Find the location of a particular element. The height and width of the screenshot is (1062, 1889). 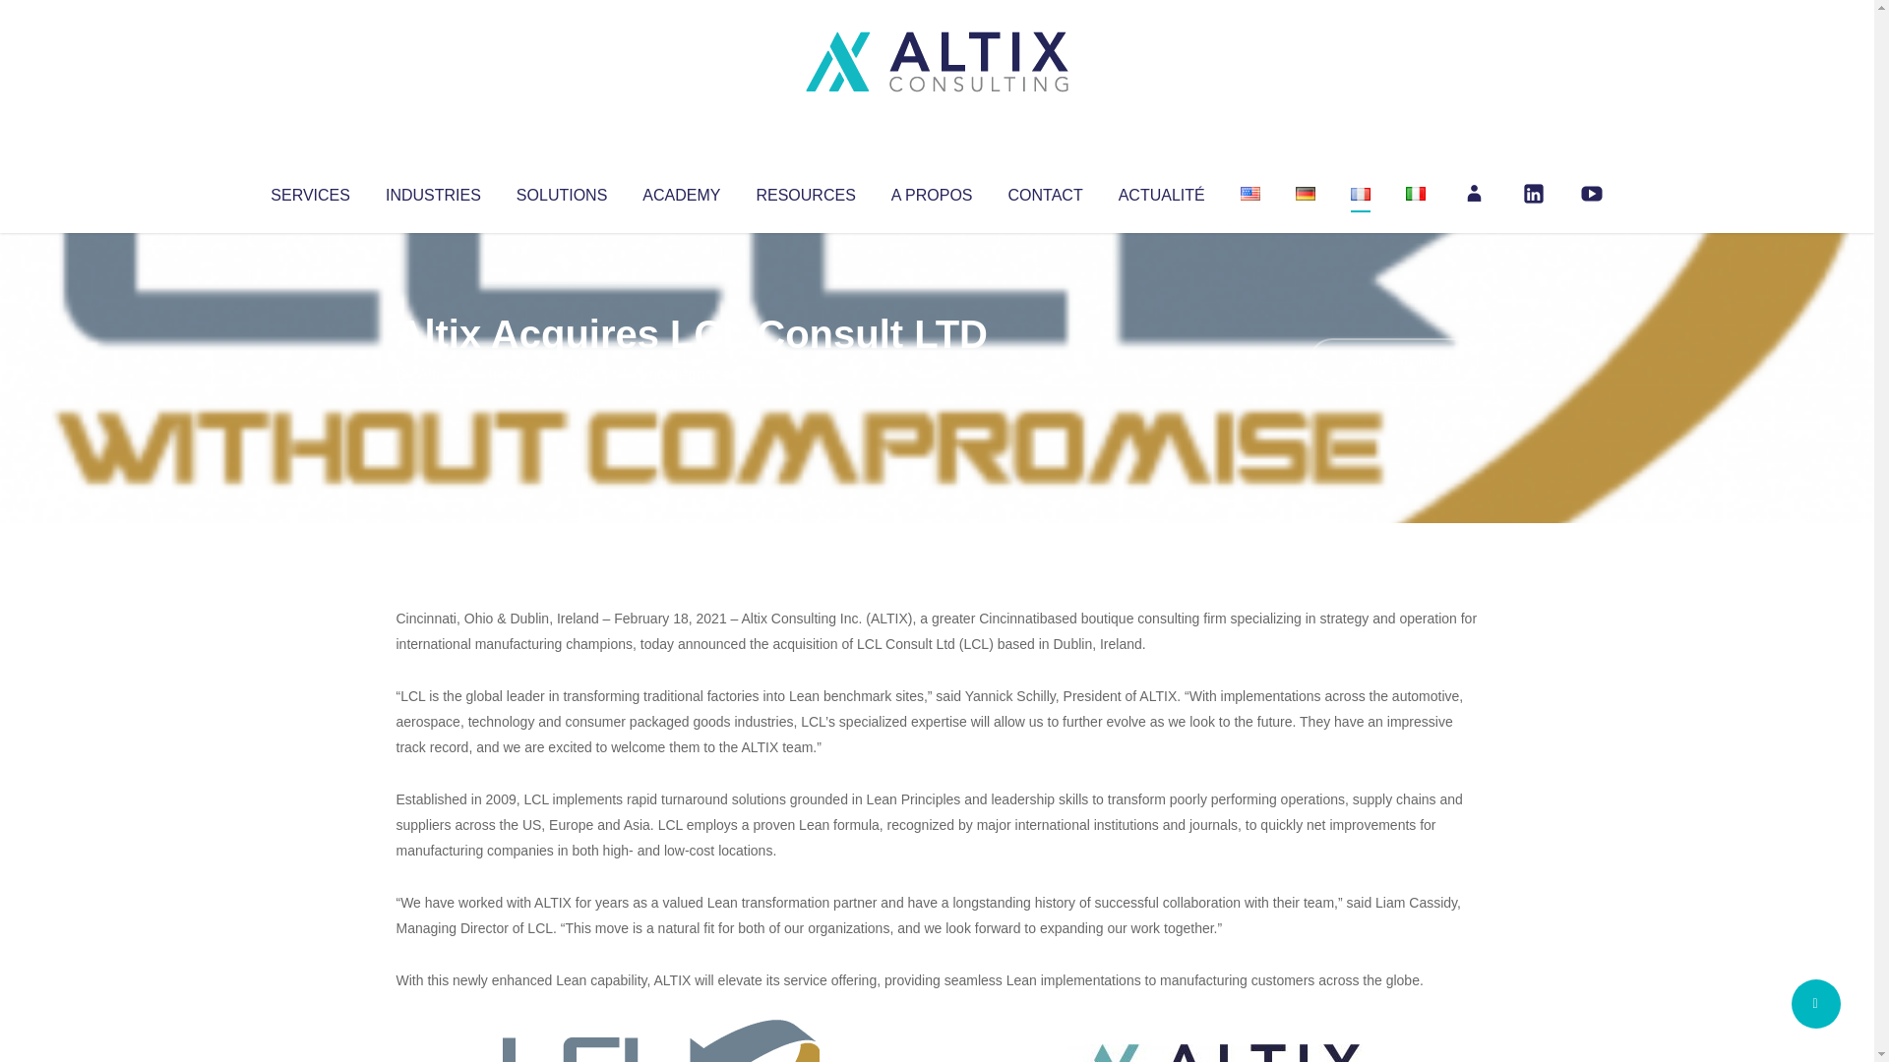

INDUSTRIES is located at coordinates (433, 191).